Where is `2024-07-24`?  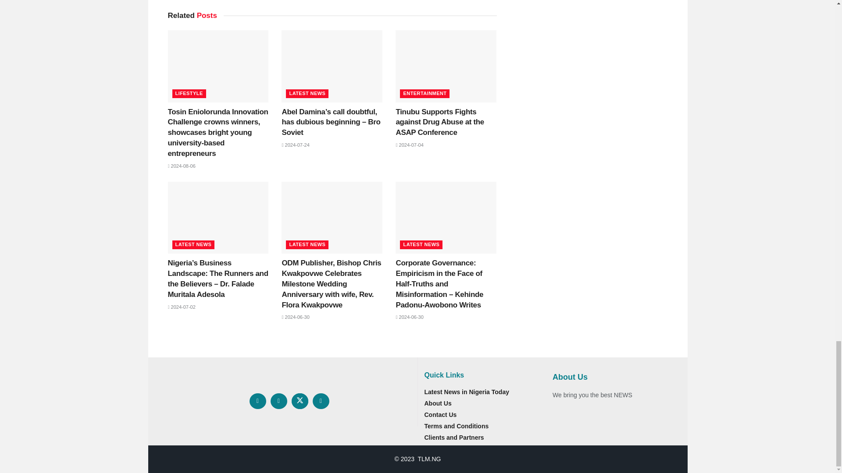
2024-07-24 is located at coordinates (295, 145).